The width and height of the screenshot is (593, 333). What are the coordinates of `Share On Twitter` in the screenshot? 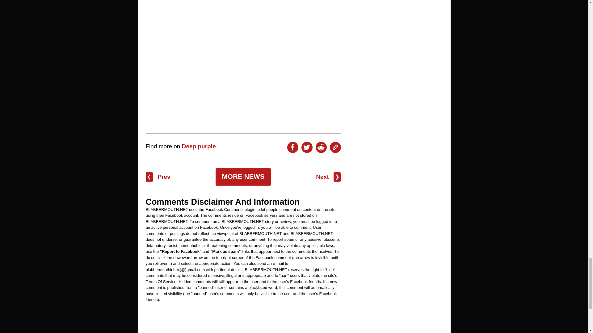 It's located at (307, 147).